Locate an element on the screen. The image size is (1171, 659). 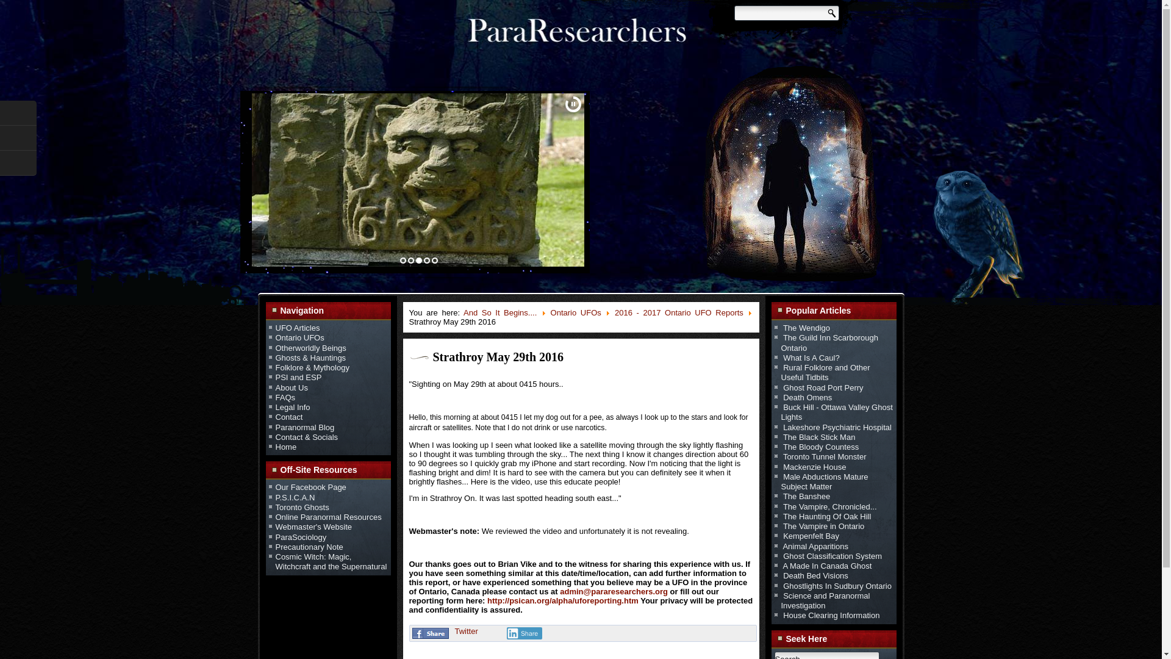
And So It Begins.... is located at coordinates (500, 312).